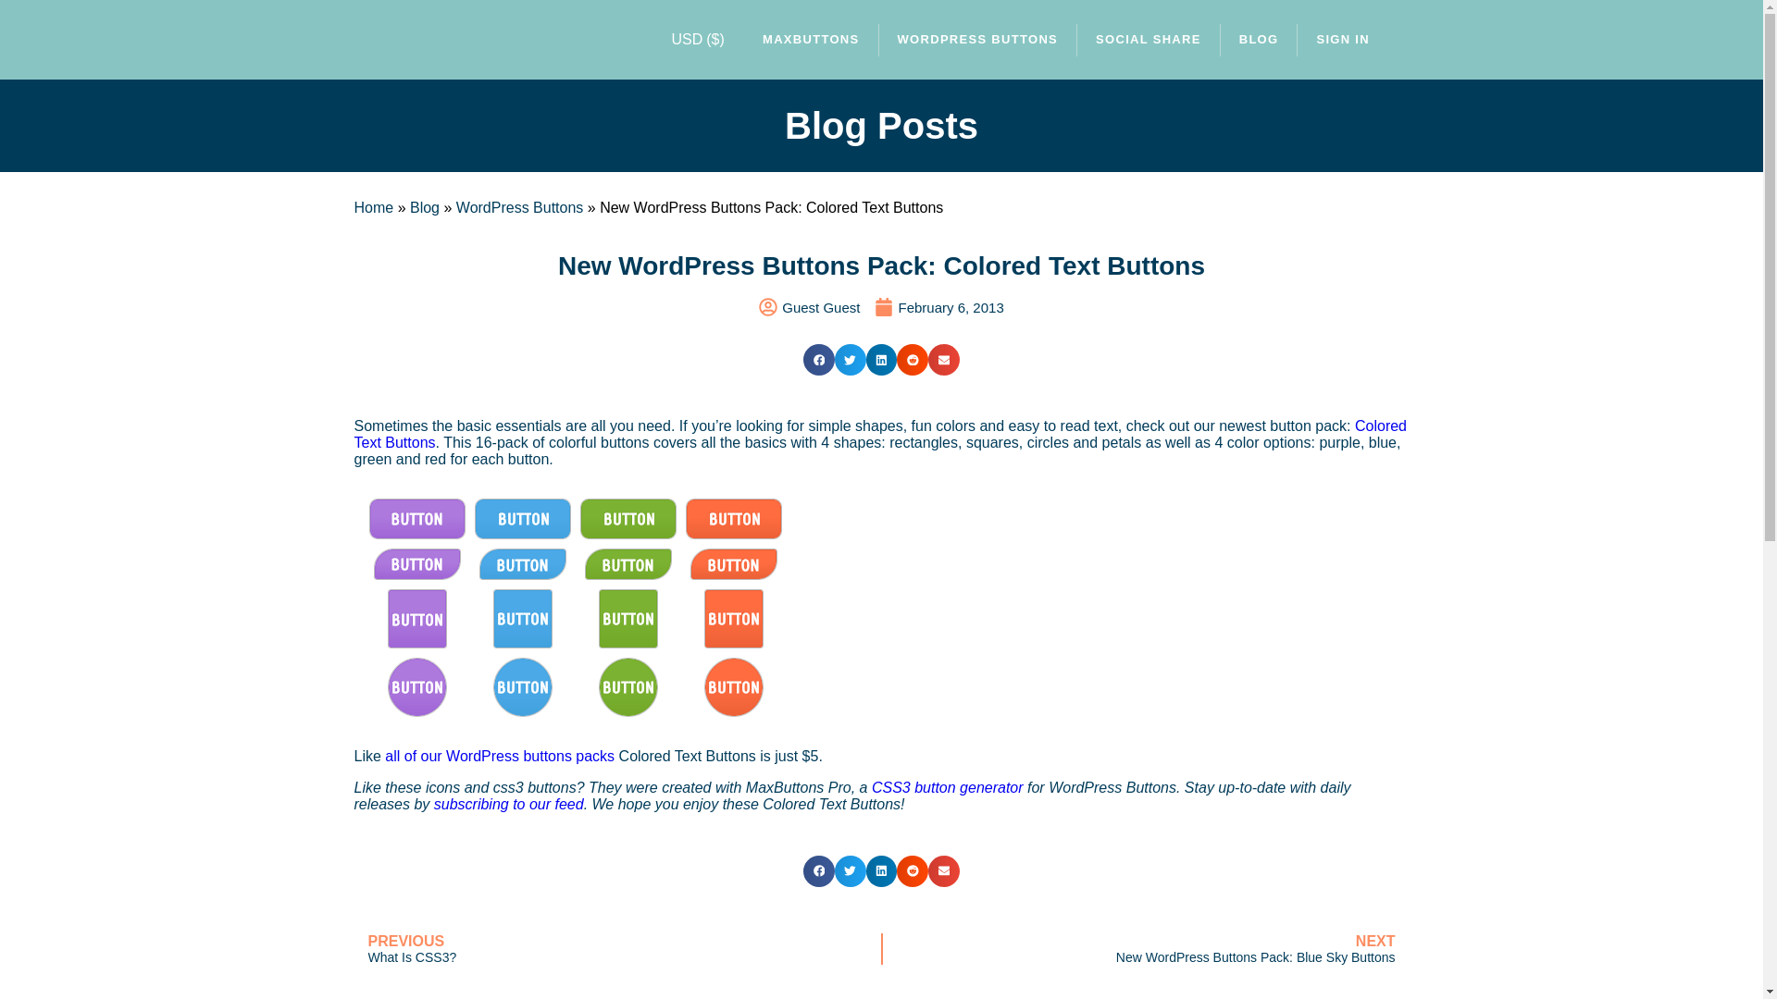 Image resolution: width=1777 pixels, height=999 pixels. I want to click on SOCIAL SHARE, so click(1148, 39).